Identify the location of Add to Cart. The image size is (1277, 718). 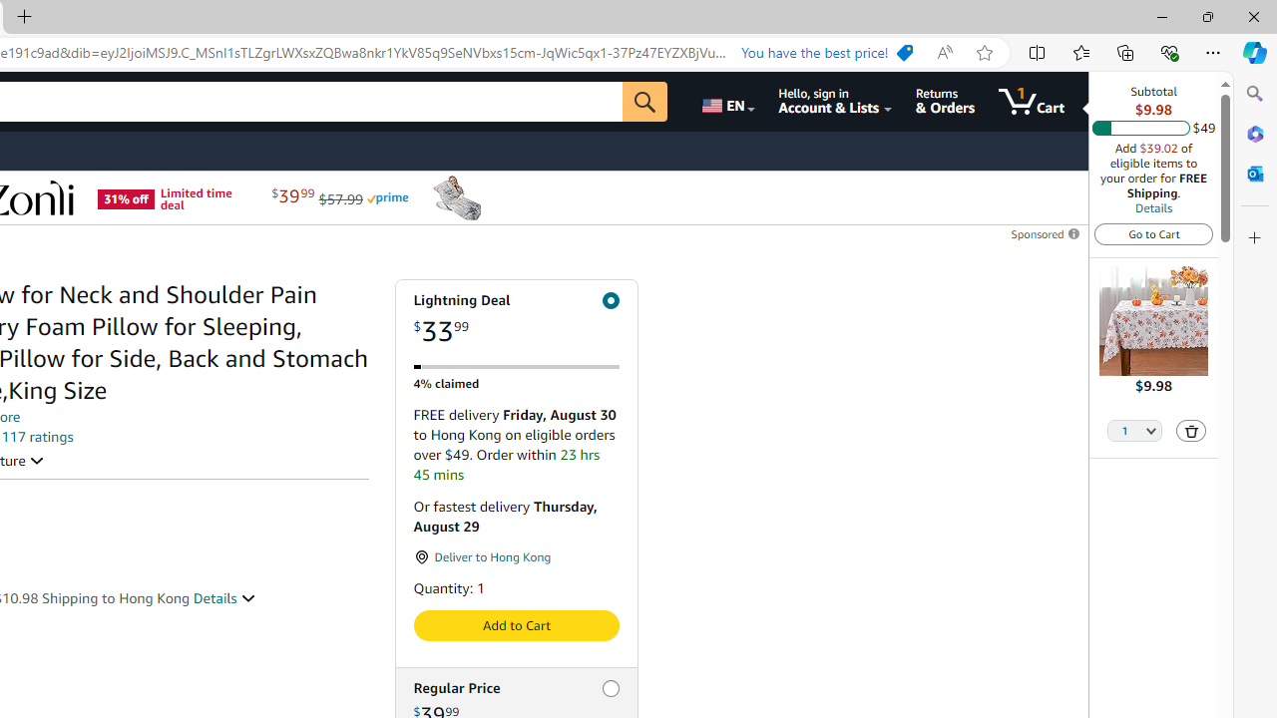
(515, 625).